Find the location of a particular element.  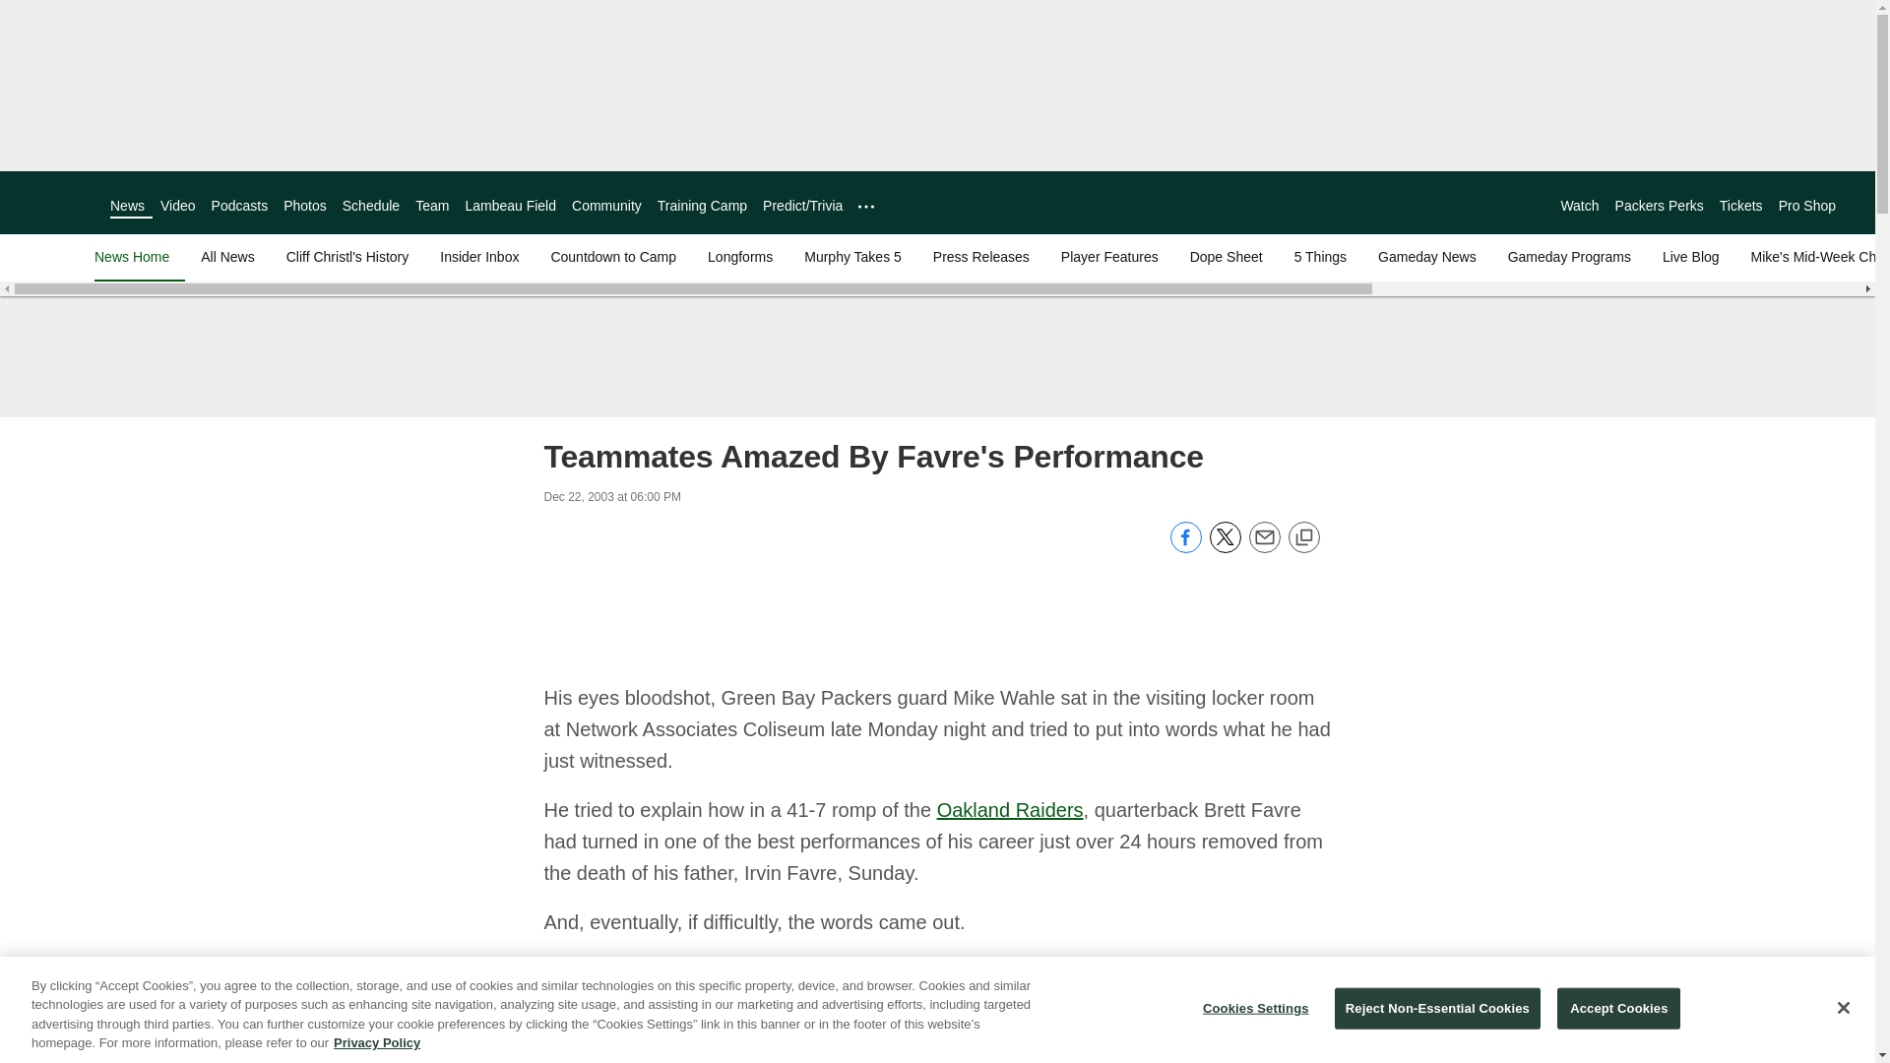

Murphy Takes 5 is located at coordinates (852, 256).